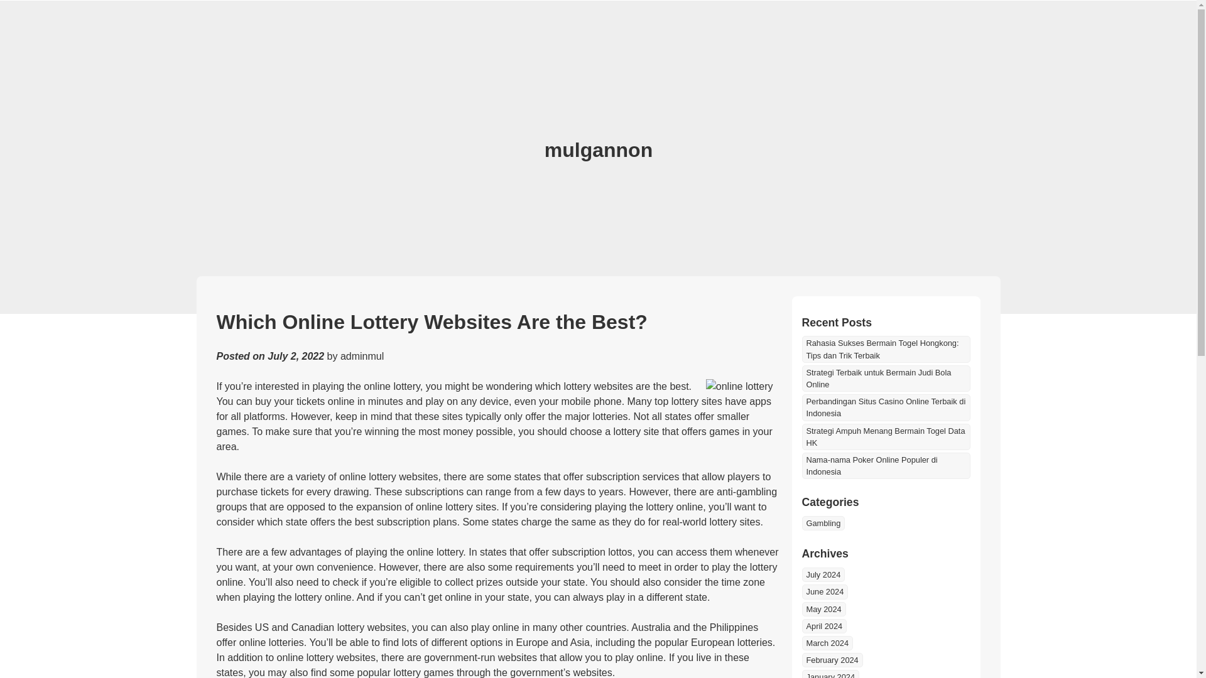 The image size is (1206, 678). Describe the element at coordinates (886, 437) in the screenshot. I see `Strategi Ampuh Menang Bermain Togel Data HK` at that location.